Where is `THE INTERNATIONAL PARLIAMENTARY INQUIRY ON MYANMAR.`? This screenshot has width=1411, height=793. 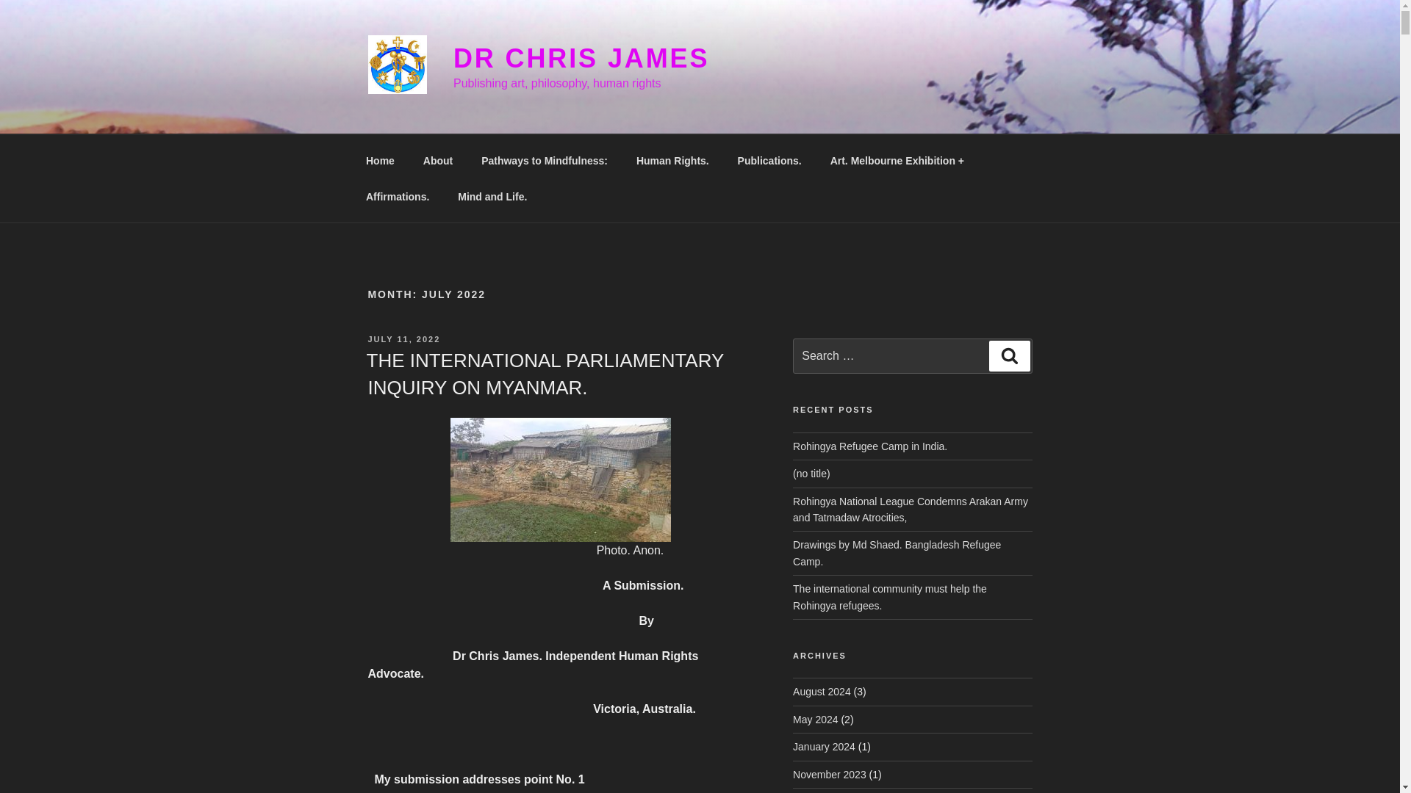
THE INTERNATIONAL PARLIAMENTARY INQUIRY ON MYANMAR. is located at coordinates (544, 374).